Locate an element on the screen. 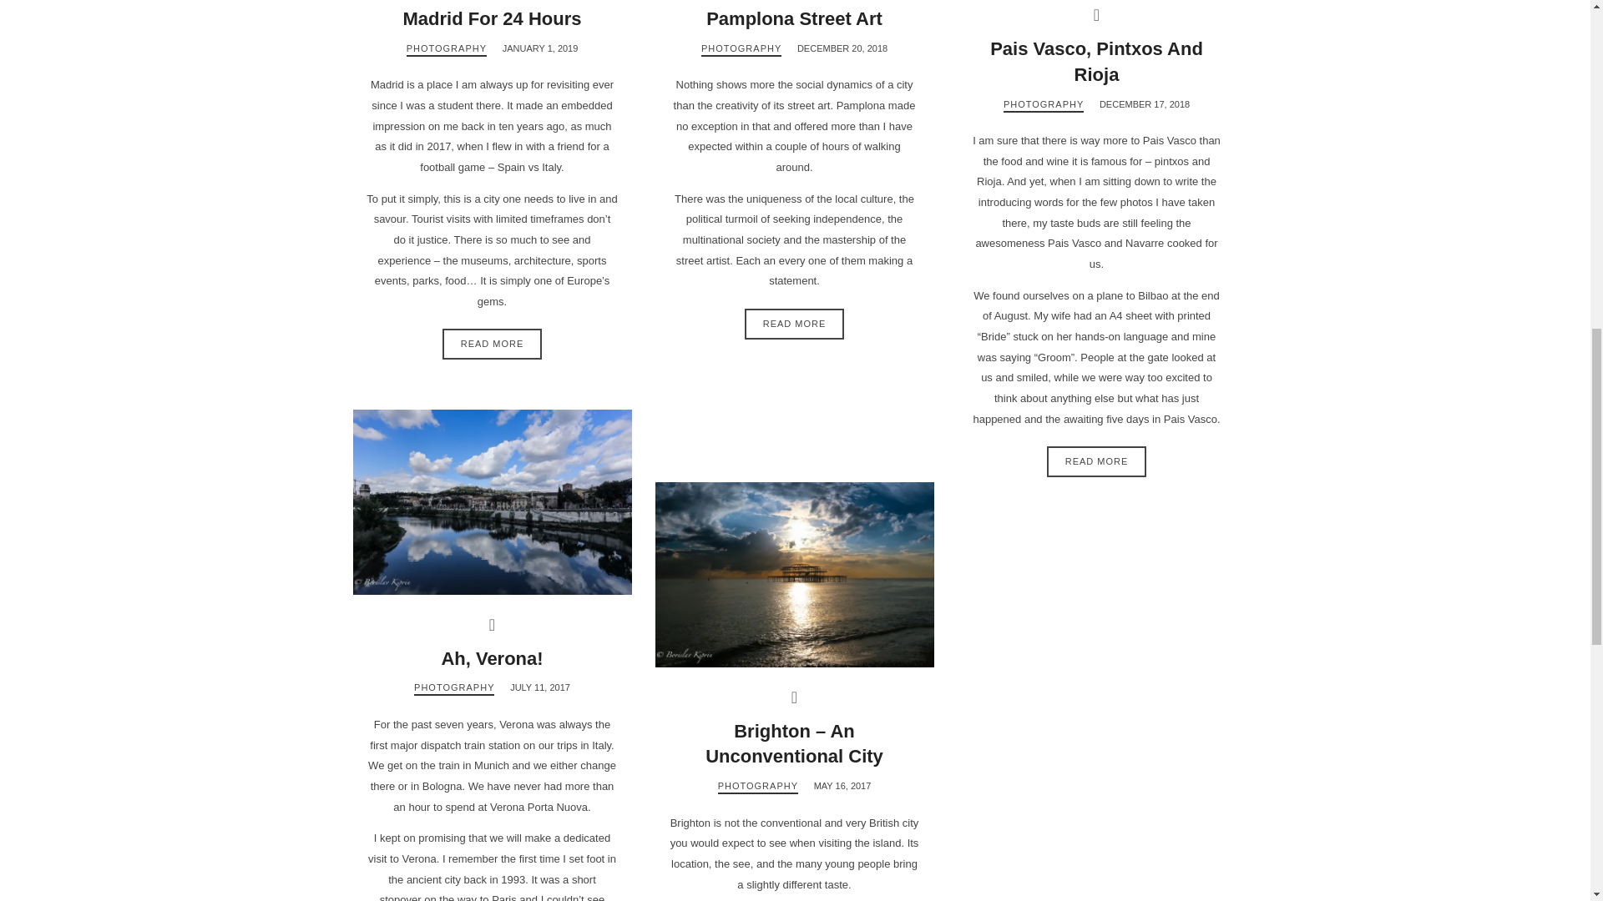 Image resolution: width=1603 pixels, height=901 pixels. PHOTOGRAPHY is located at coordinates (1043, 105).